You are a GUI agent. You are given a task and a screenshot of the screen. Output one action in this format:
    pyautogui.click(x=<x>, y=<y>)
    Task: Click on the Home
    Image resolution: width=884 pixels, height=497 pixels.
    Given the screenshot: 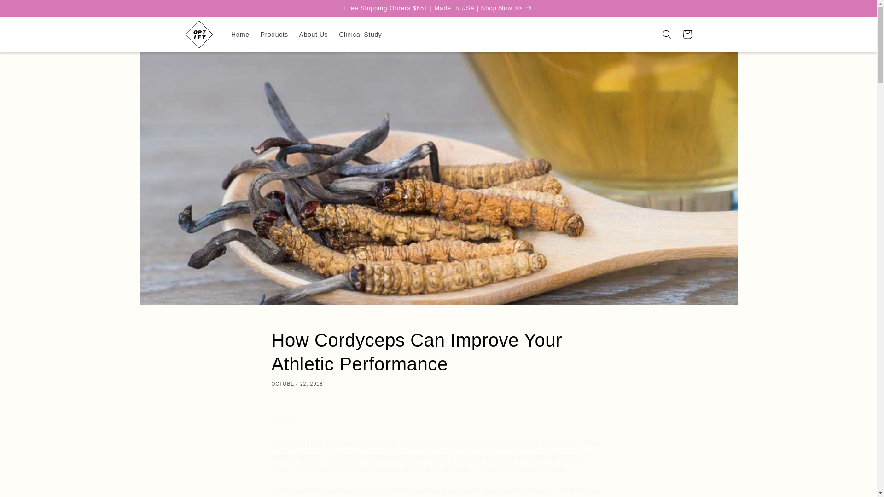 What is the action you would take?
    pyautogui.click(x=240, y=35)
    